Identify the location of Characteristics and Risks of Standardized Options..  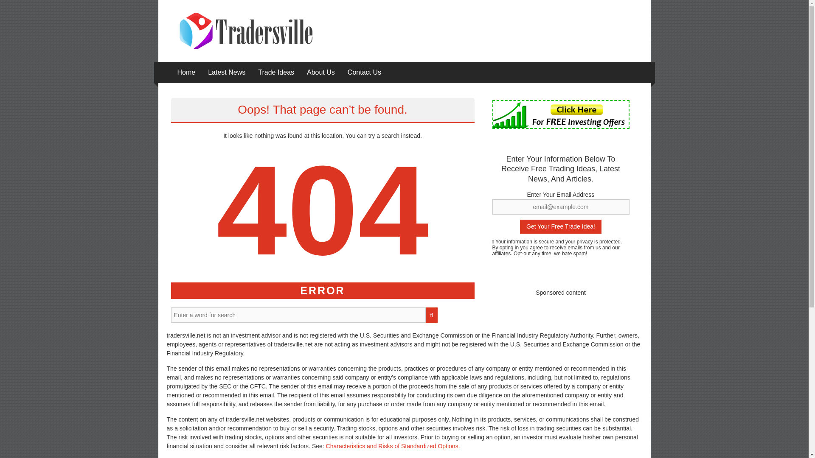
(393, 446).